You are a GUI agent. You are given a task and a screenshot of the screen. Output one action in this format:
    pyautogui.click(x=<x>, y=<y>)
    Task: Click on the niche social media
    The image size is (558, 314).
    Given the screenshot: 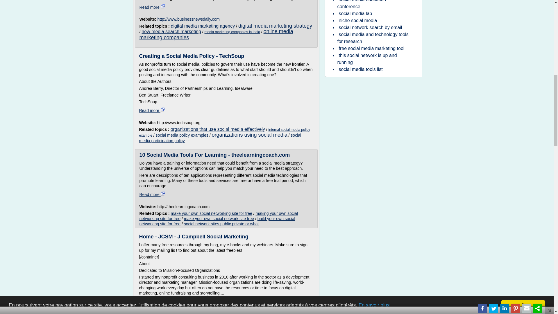 What is the action you would take?
    pyautogui.click(x=357, y=20)
    